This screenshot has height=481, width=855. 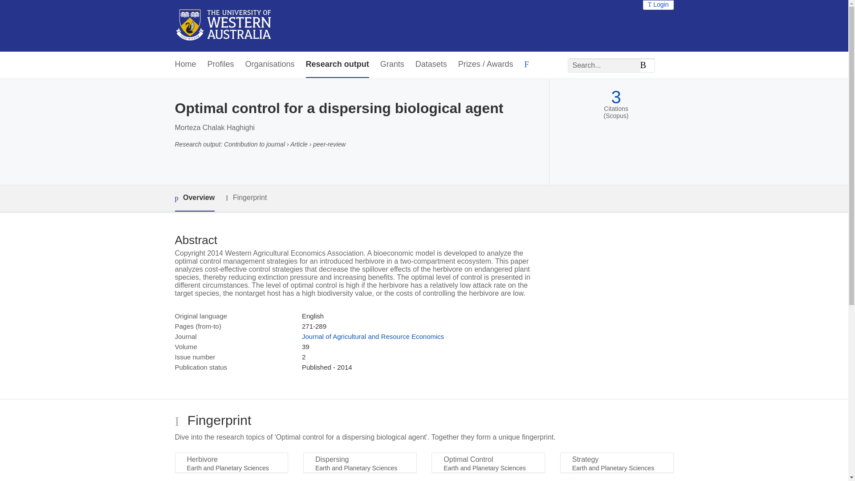 What do you see at coordinates (221, 64) in the screenshot?
I see `Profiles` at bounding box center [221, 64].